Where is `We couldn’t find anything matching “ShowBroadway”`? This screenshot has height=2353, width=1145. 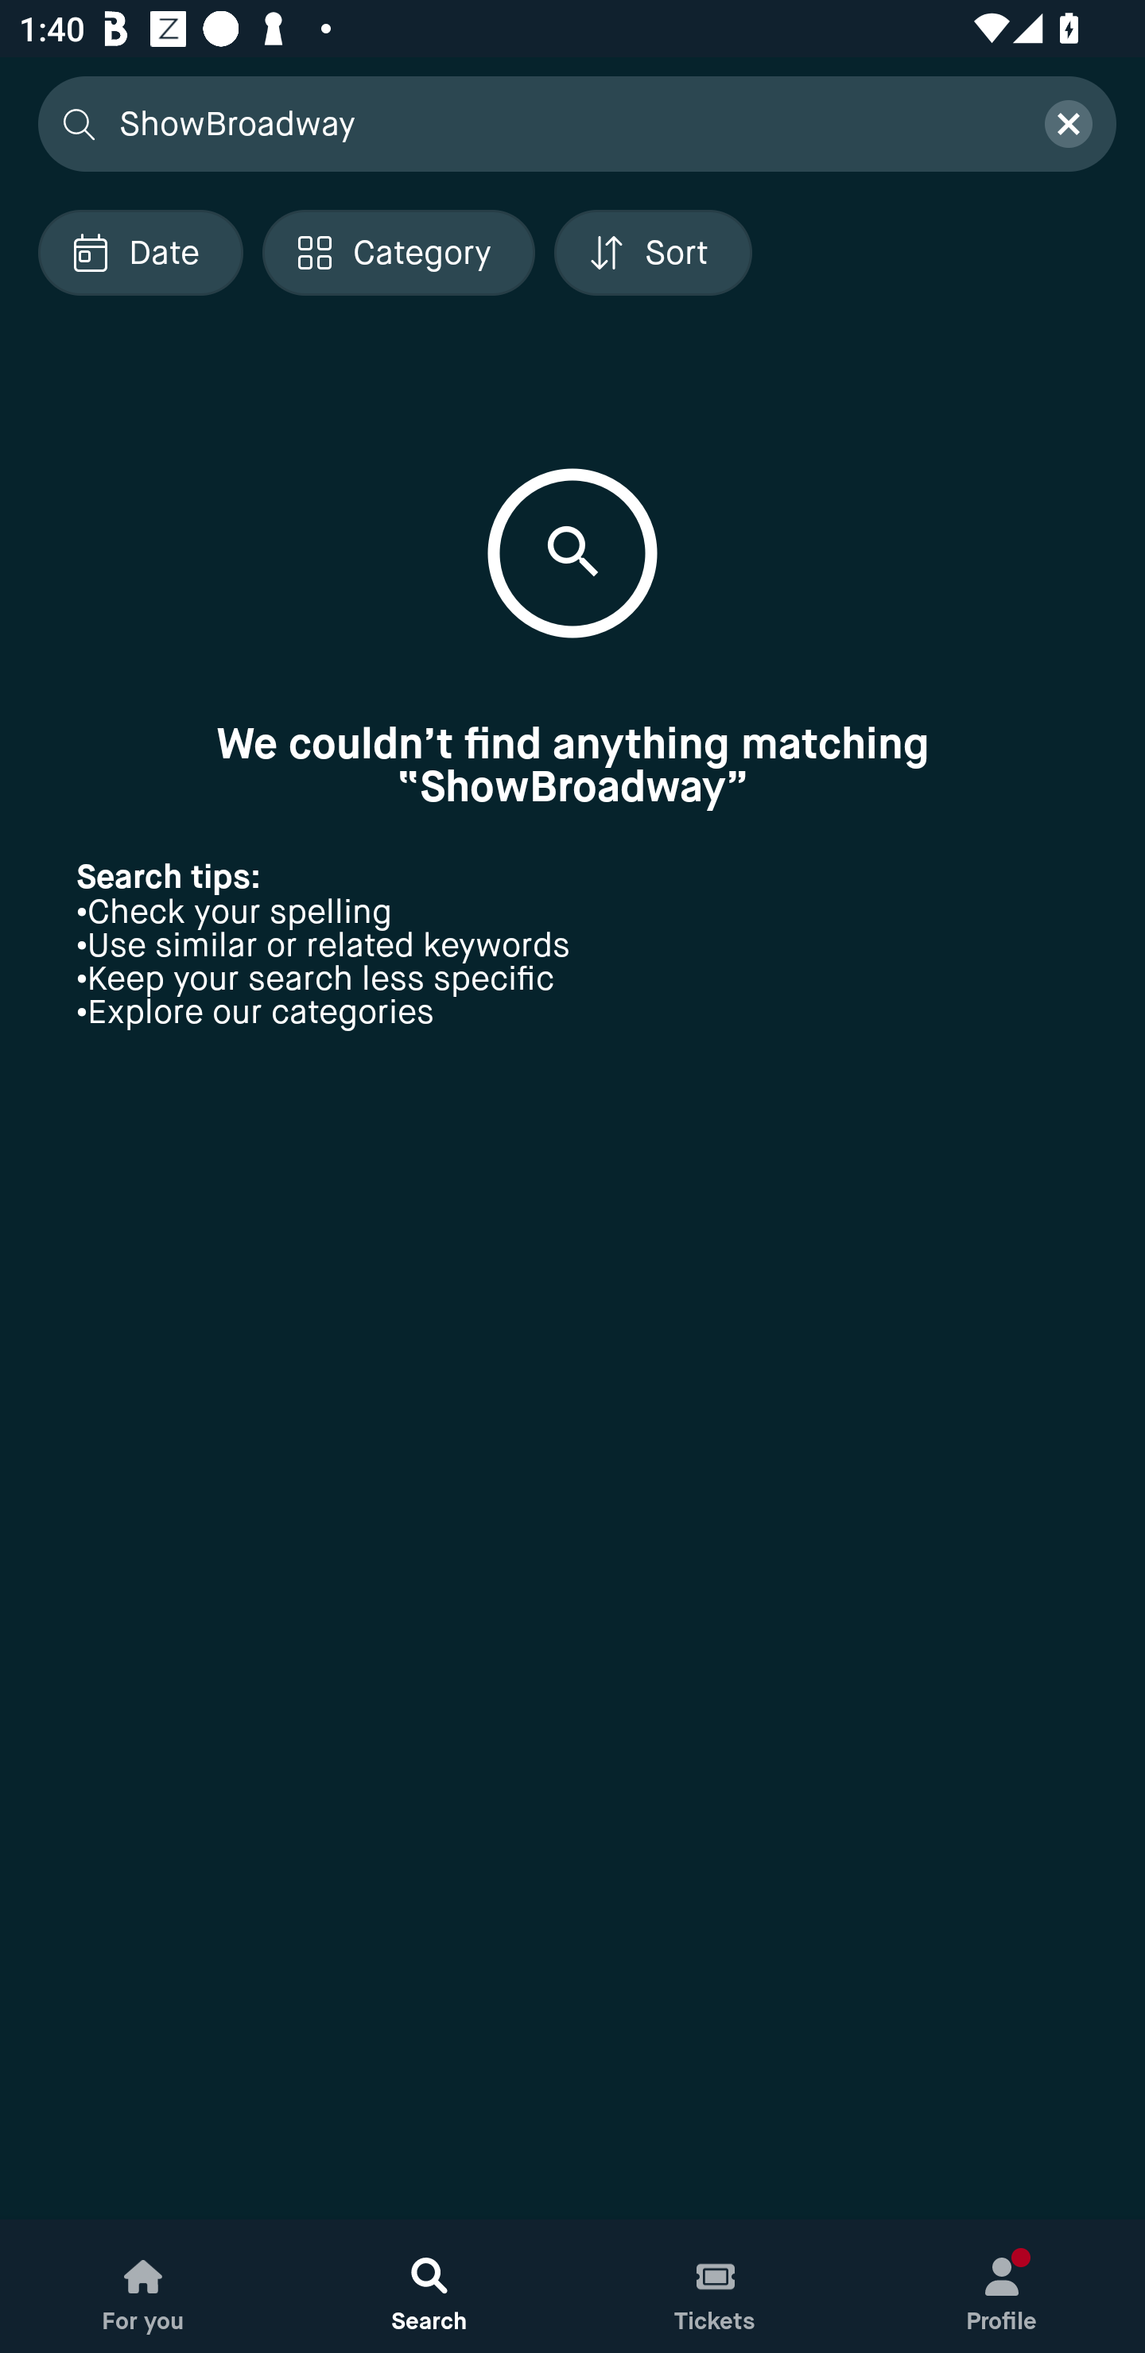
We couldn’t find anything matching “ShowBroadway” is located at coordinates (572, 765).